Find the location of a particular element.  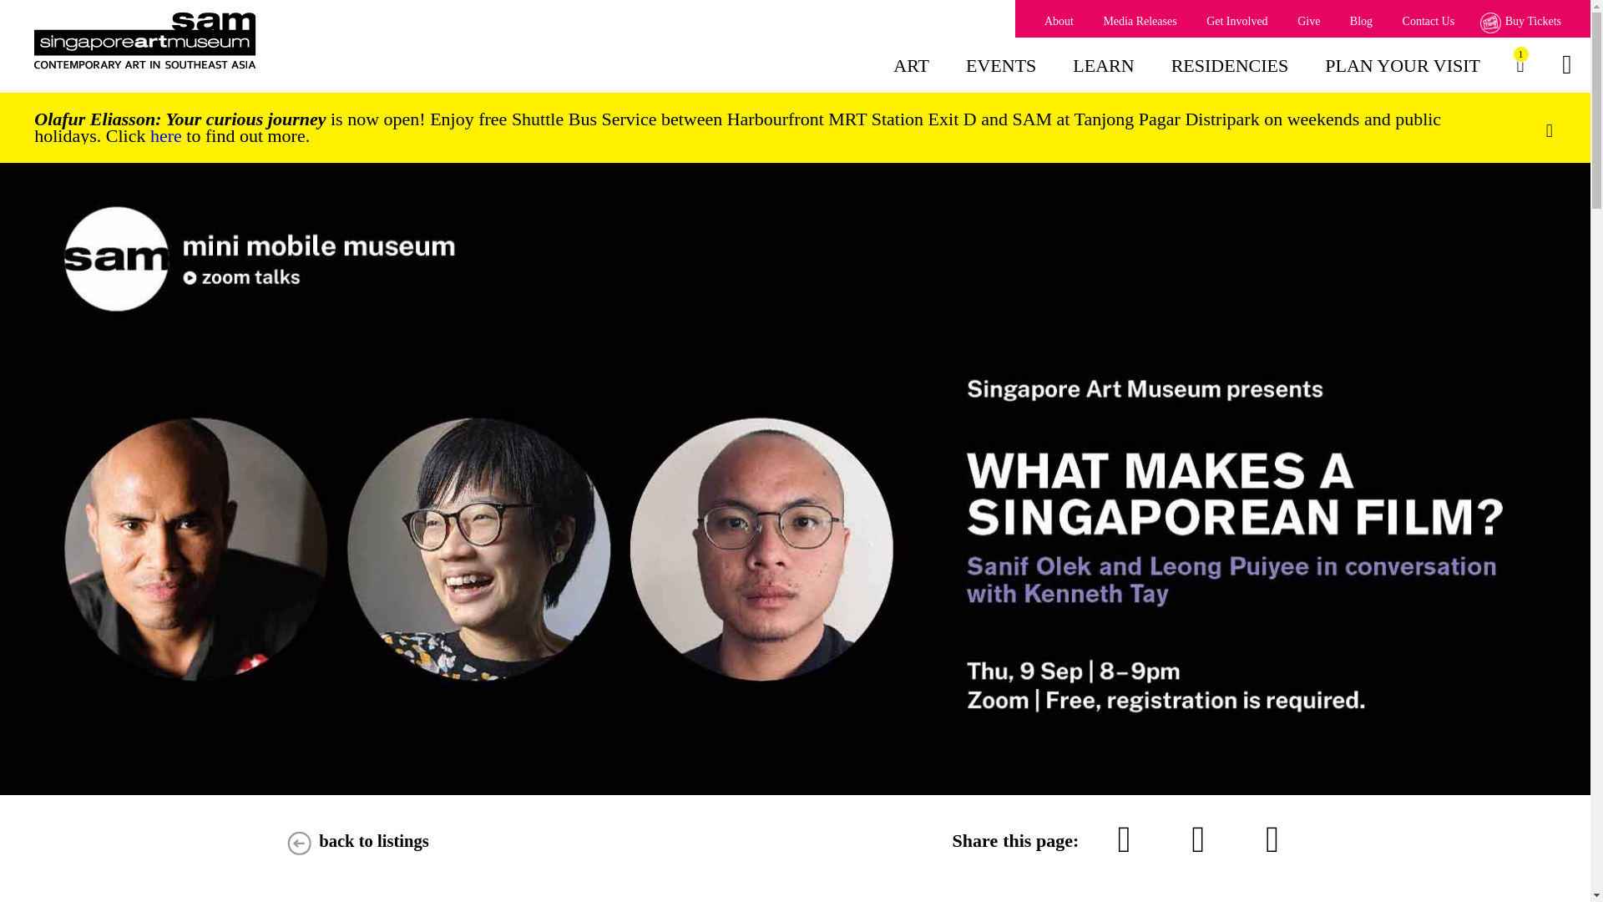

Buy Tickets is located at coordinates (1523, 22).